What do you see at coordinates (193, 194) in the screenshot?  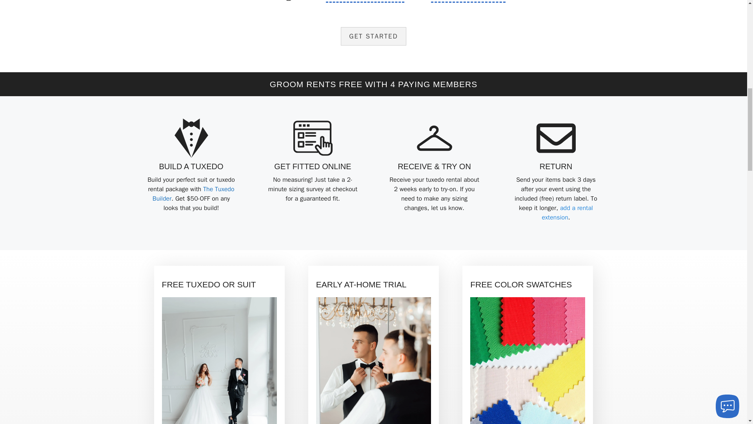 I see `The Tuxedo Builder` at bounding box center [193, 194].